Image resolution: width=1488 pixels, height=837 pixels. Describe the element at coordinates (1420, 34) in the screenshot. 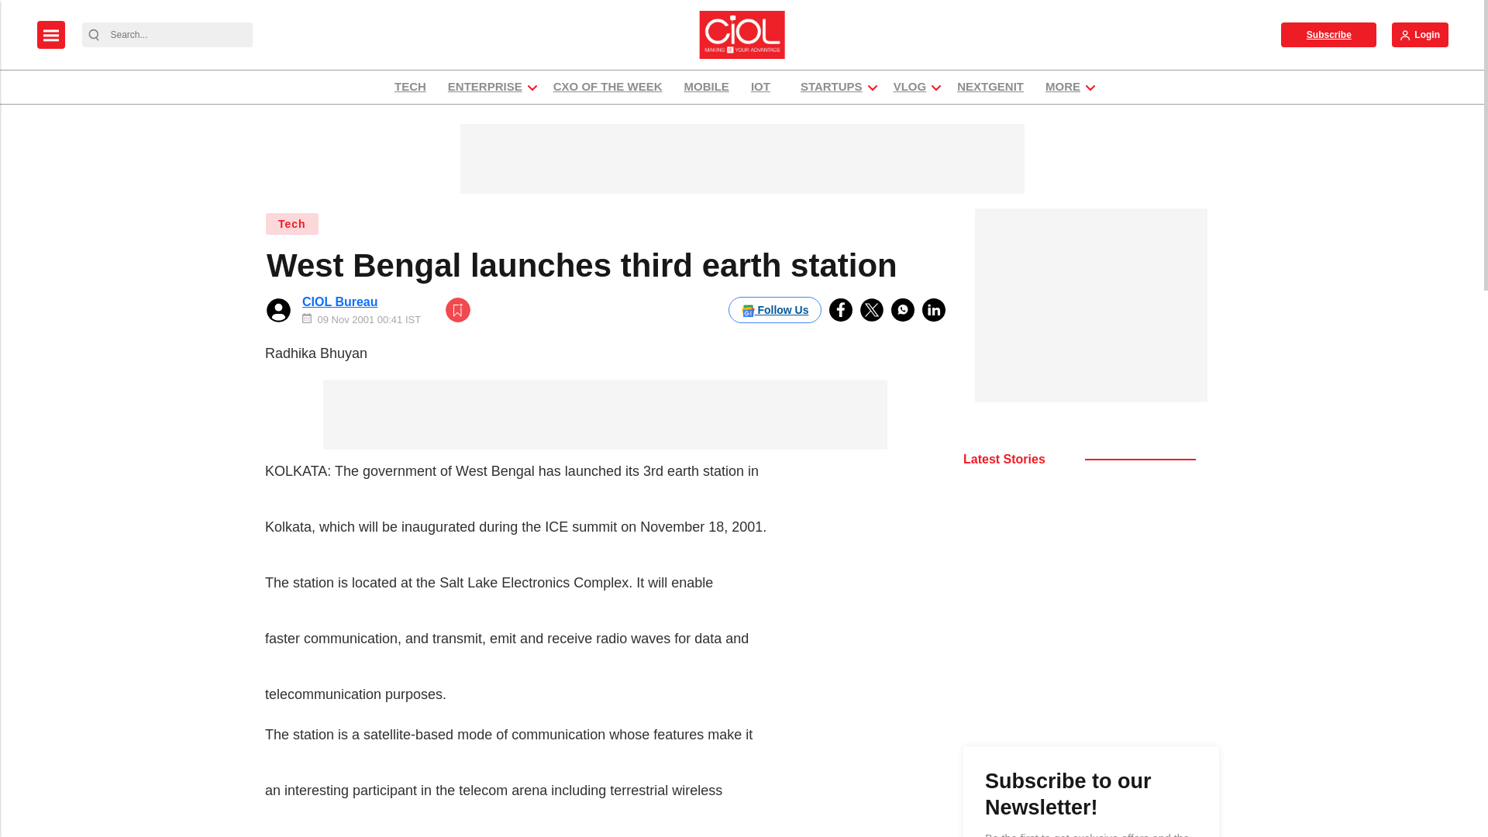

I see `Login` at that location.